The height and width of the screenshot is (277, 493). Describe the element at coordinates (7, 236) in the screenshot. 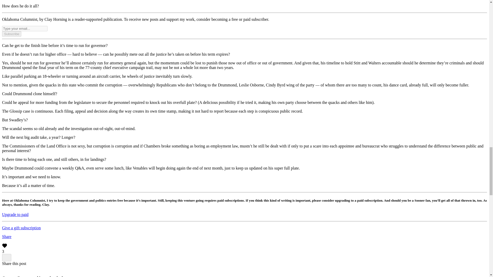

I see `Share` at that location.